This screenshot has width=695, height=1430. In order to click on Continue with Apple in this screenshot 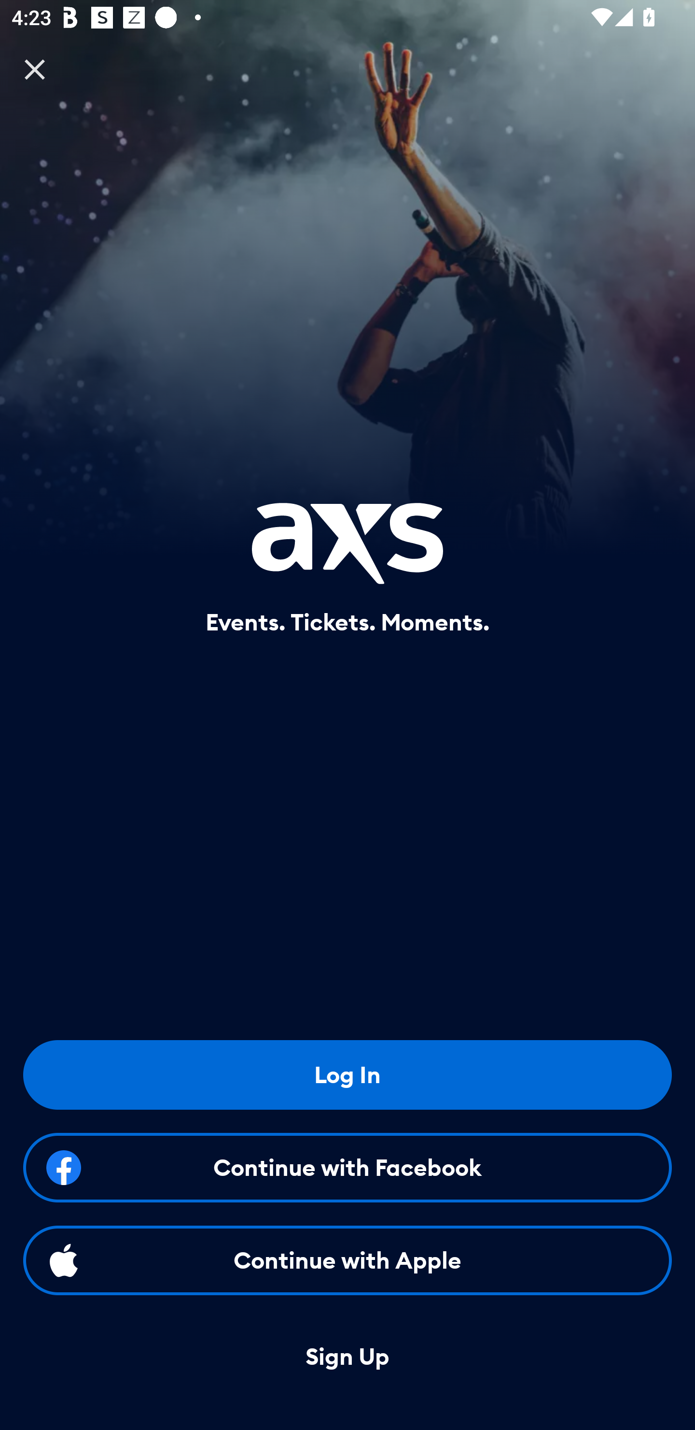, I will do `click(347, 1260)`.